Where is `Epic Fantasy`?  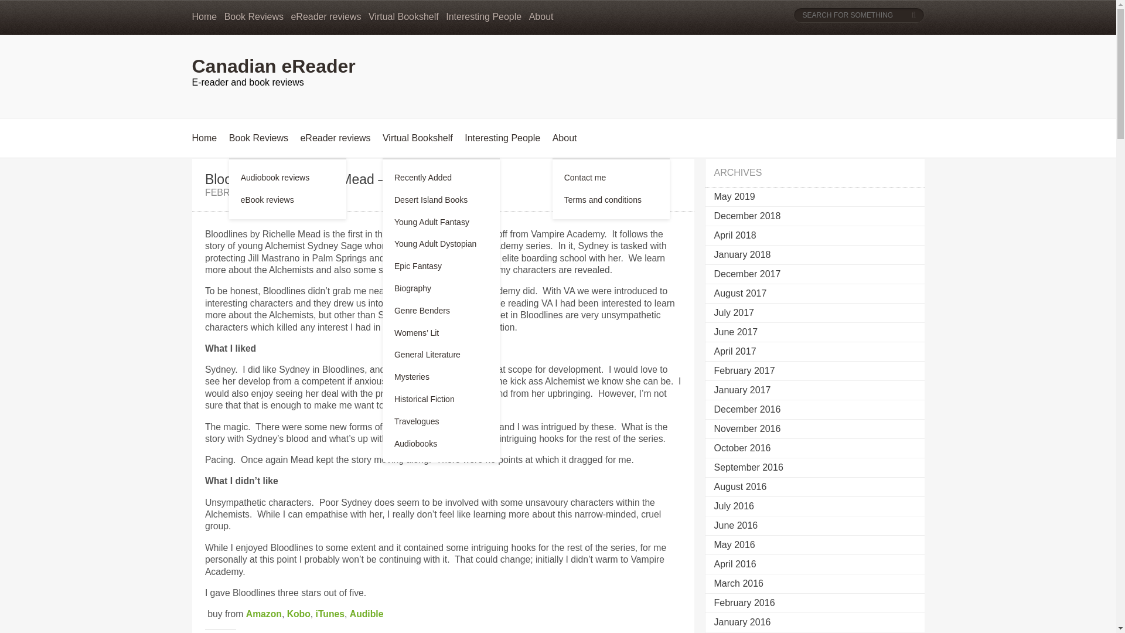 Epic Fantasy is located at coordinates (418, 266).